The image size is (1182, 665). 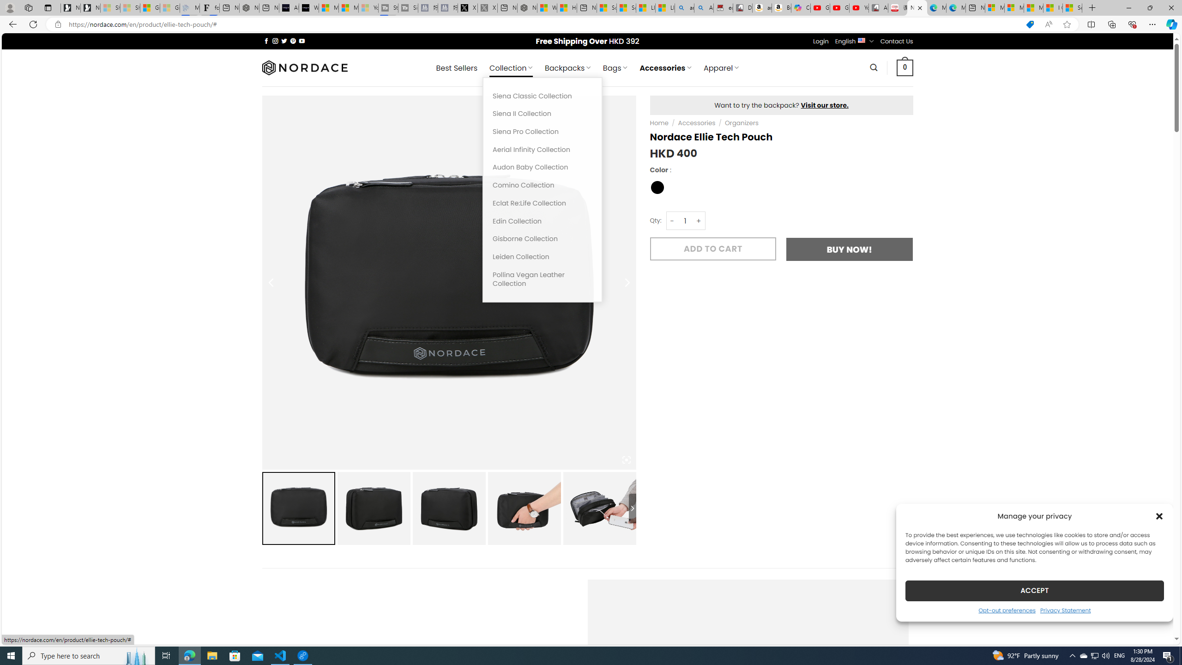 What do you see at coordinates (289, 8) in the screenshot?
I see `AI Voice Changer for PC and Mac - Voice.ai` at bounding box center [289, 8].